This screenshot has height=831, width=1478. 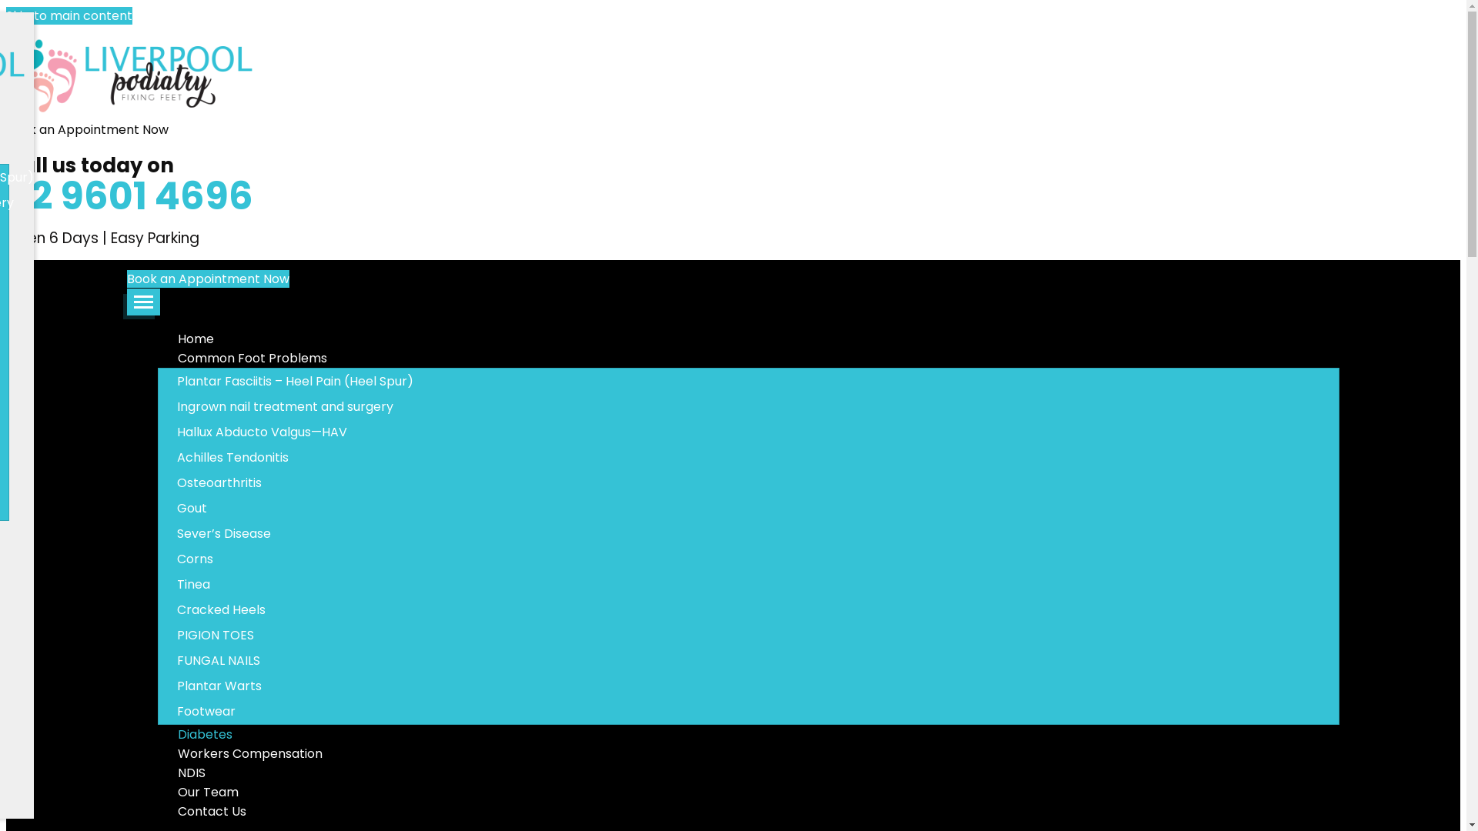 I want to click on Osteoarthritis, so click(x=767, y=483).